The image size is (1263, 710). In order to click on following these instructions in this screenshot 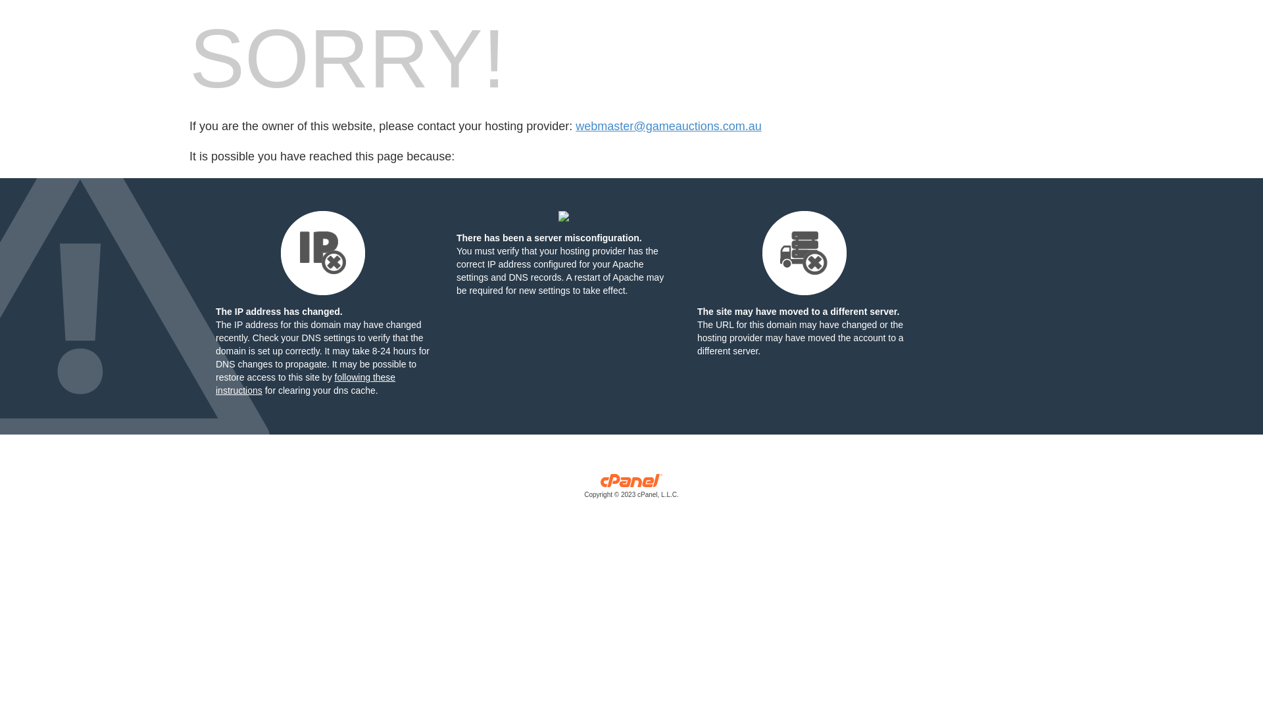, I will do `click(305, 384)`.